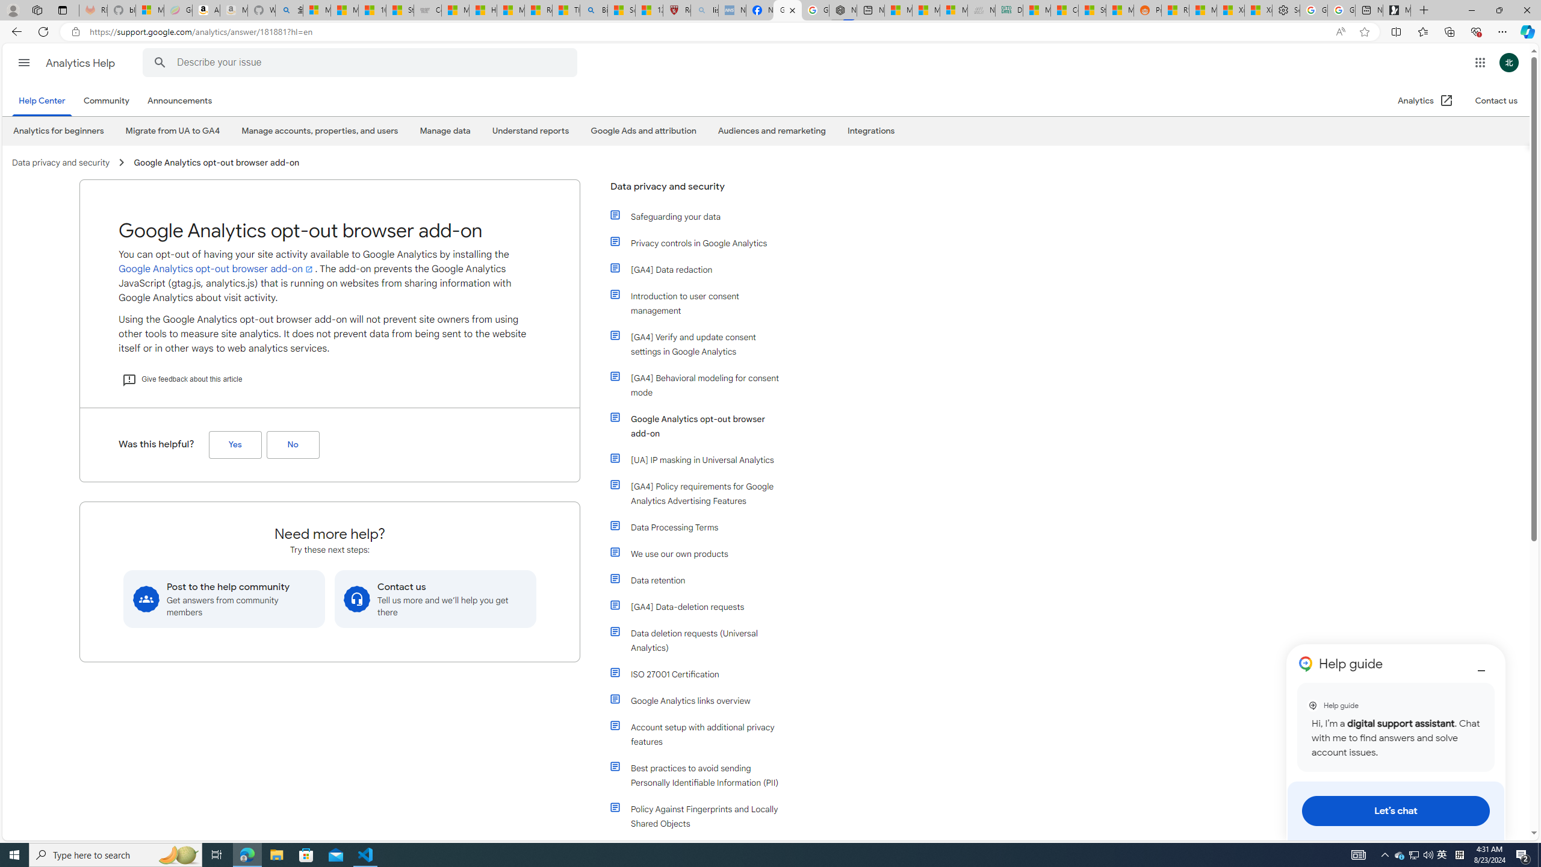  Describe the element at coordinates (871, 131) in the screenshot. I see `Integrations` at that location.